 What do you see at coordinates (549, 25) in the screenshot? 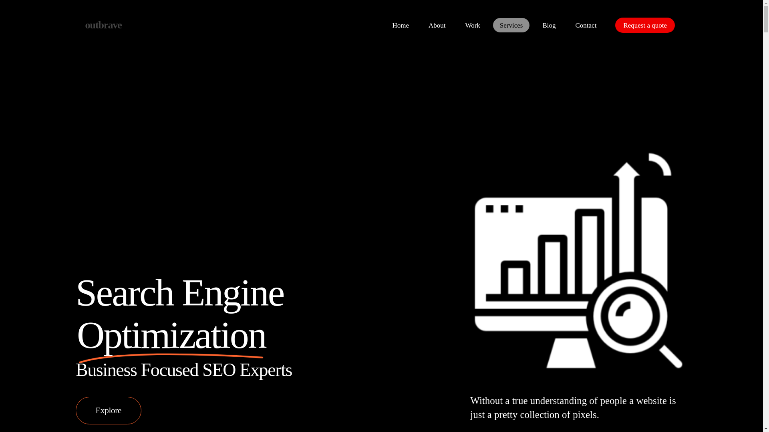
I see `Blog` at bounding box center [549, 25].